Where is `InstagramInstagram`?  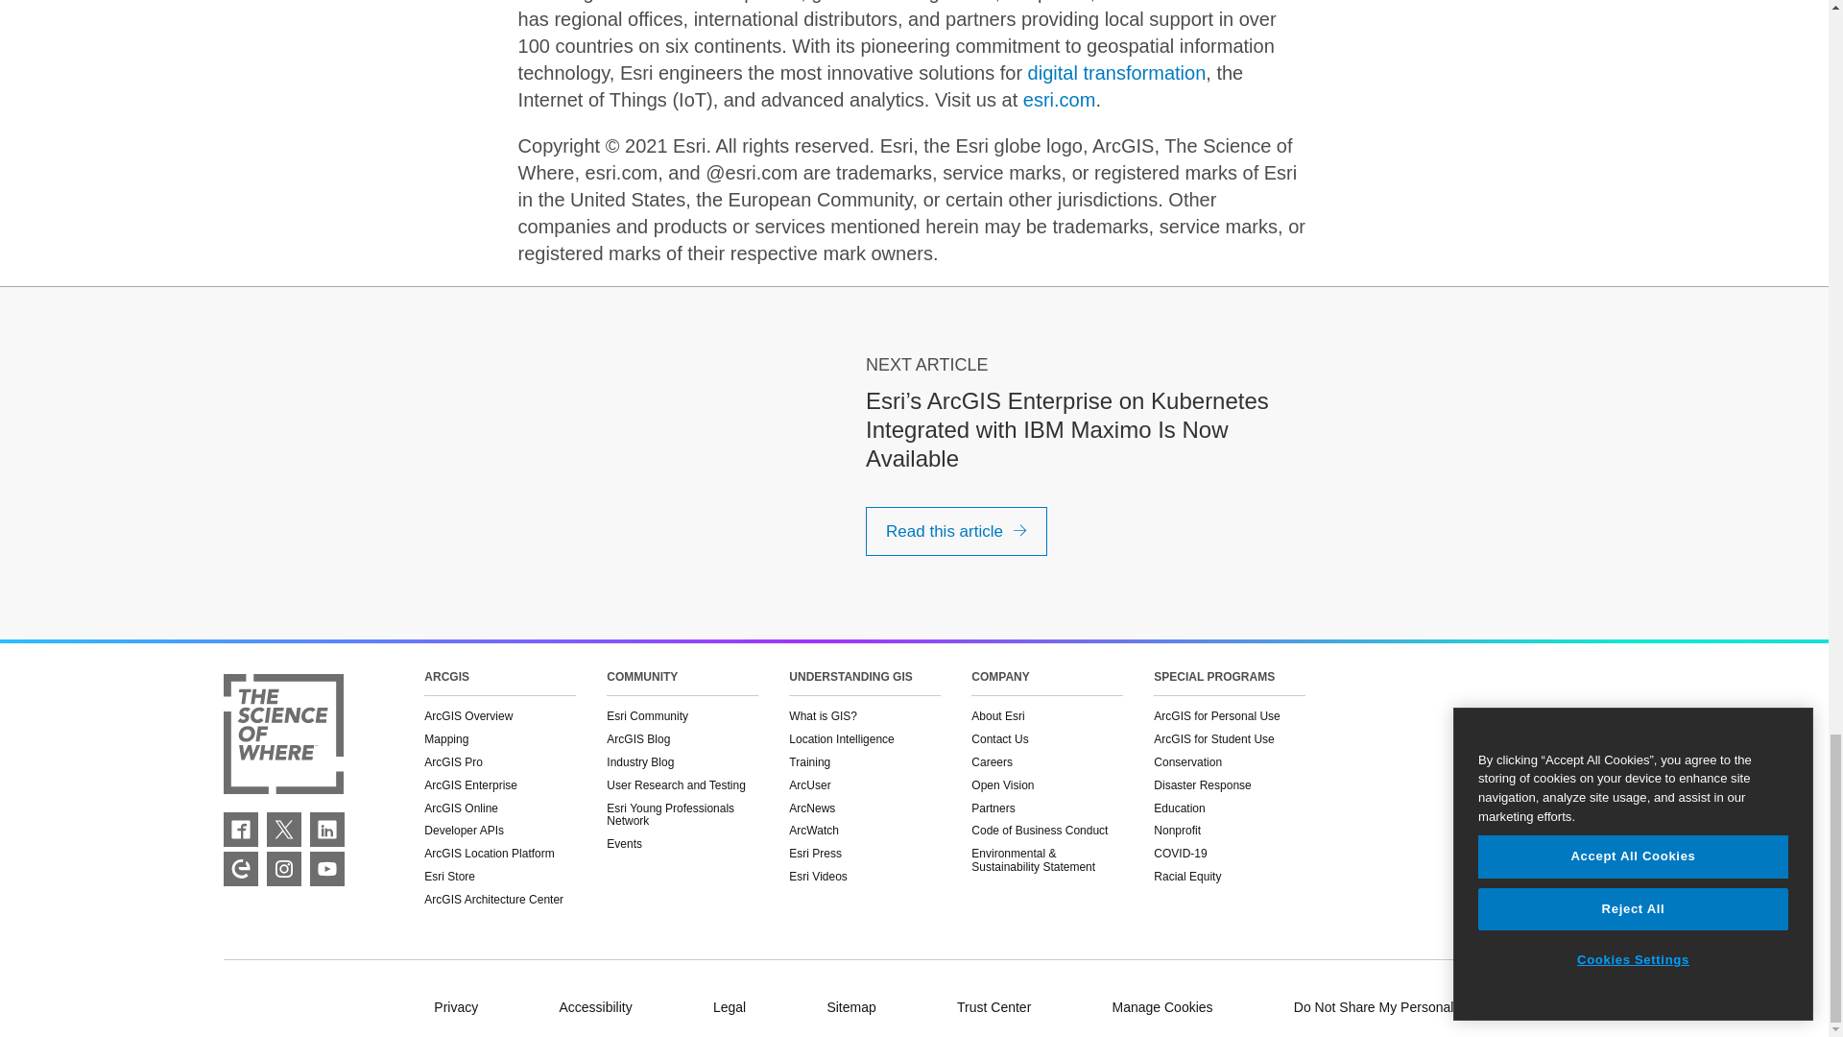 InstagramInstagram is located at coordinates (284, 868).